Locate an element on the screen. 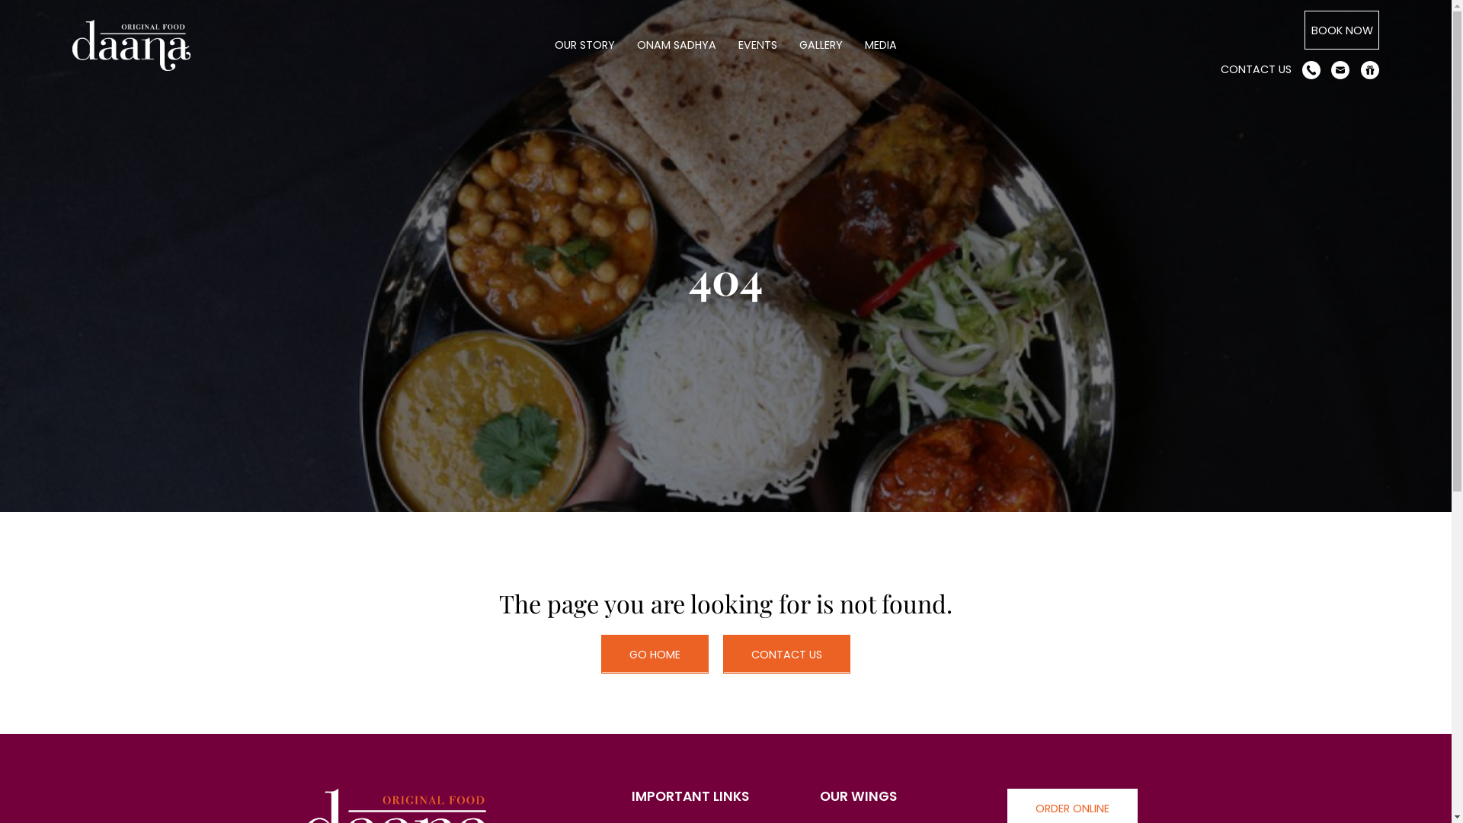  ONAM SADHYA is located at coordinates (677, 46).